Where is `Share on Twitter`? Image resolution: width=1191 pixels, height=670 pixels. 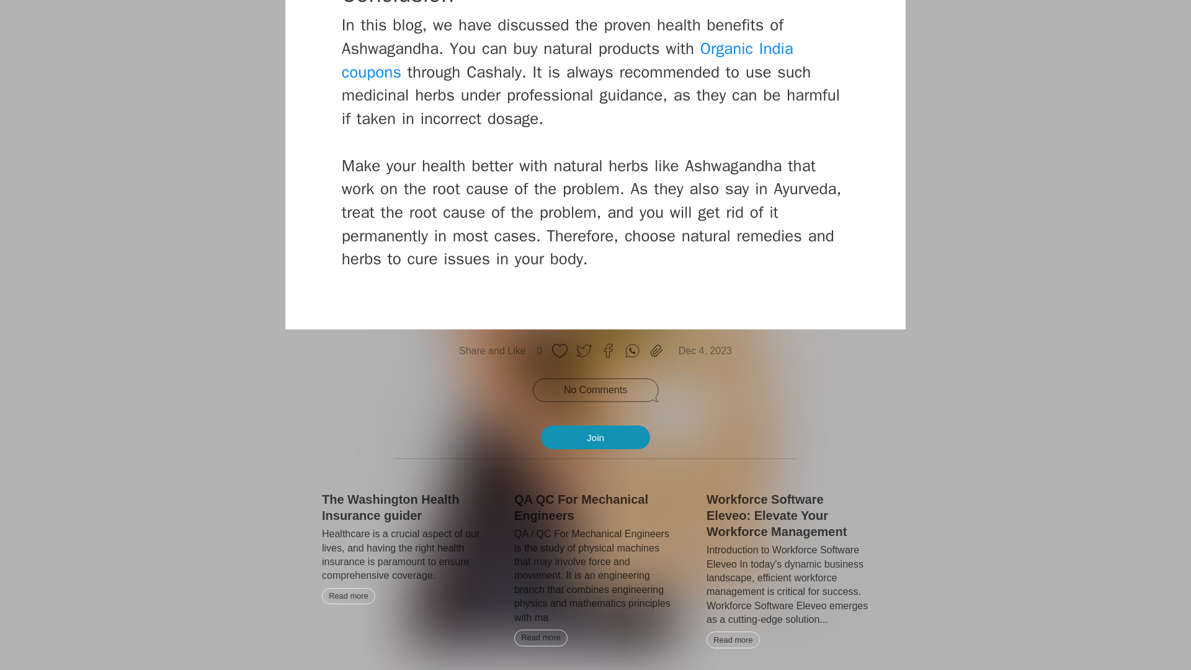
Share on Twitter is located at coordinates (584, 351).